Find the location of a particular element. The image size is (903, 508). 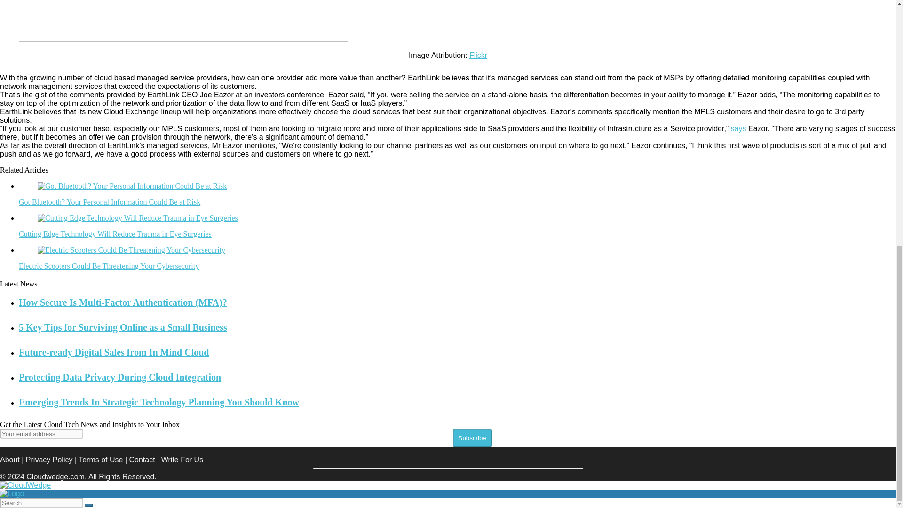

Electric Scooters Could Be Threatening Your Cybersecurity is located at coordinates (109, 266).